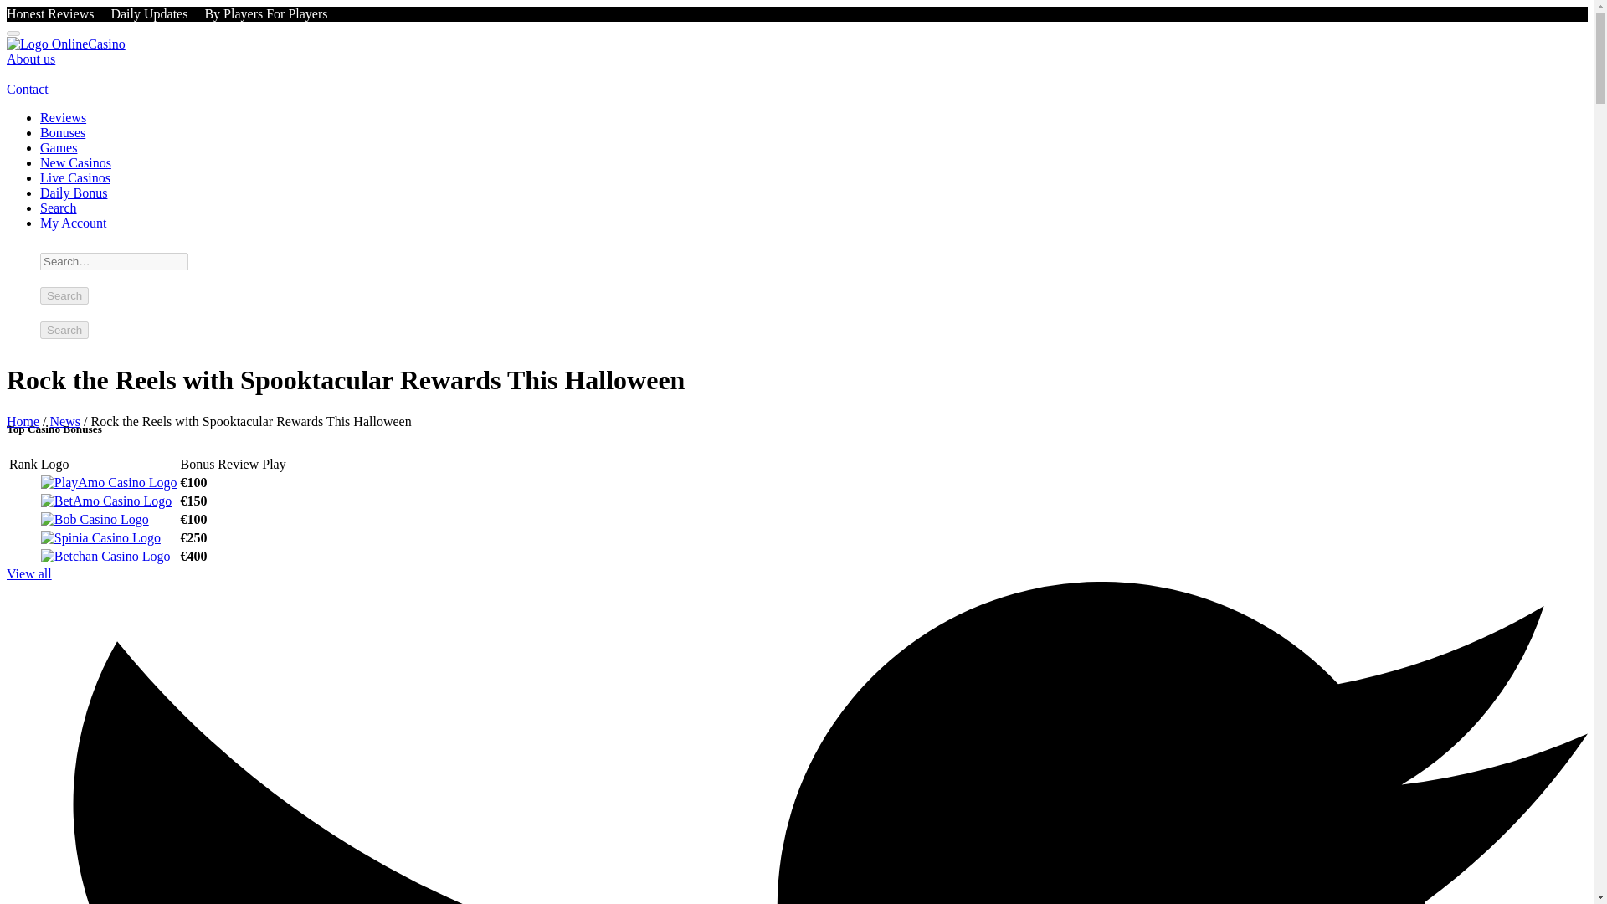 This screenshot has width=1607, height=904. I want to click on View all, so click(28, 574).